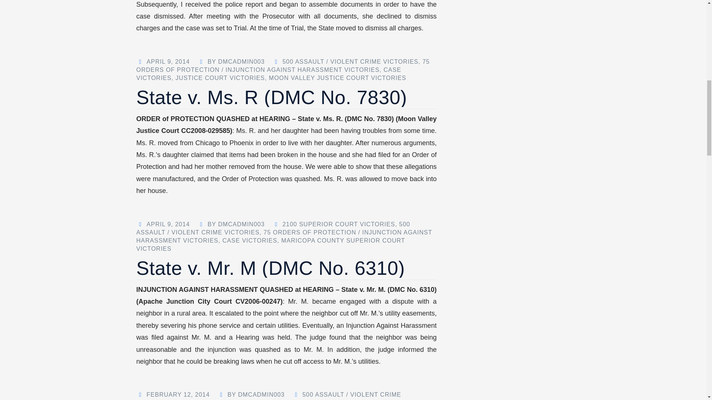 The image size is (712, 400). Describe the element at coordinates (220, 78) in the screenshot. I see `JUSTICE COURT VICTORIES` at that location.